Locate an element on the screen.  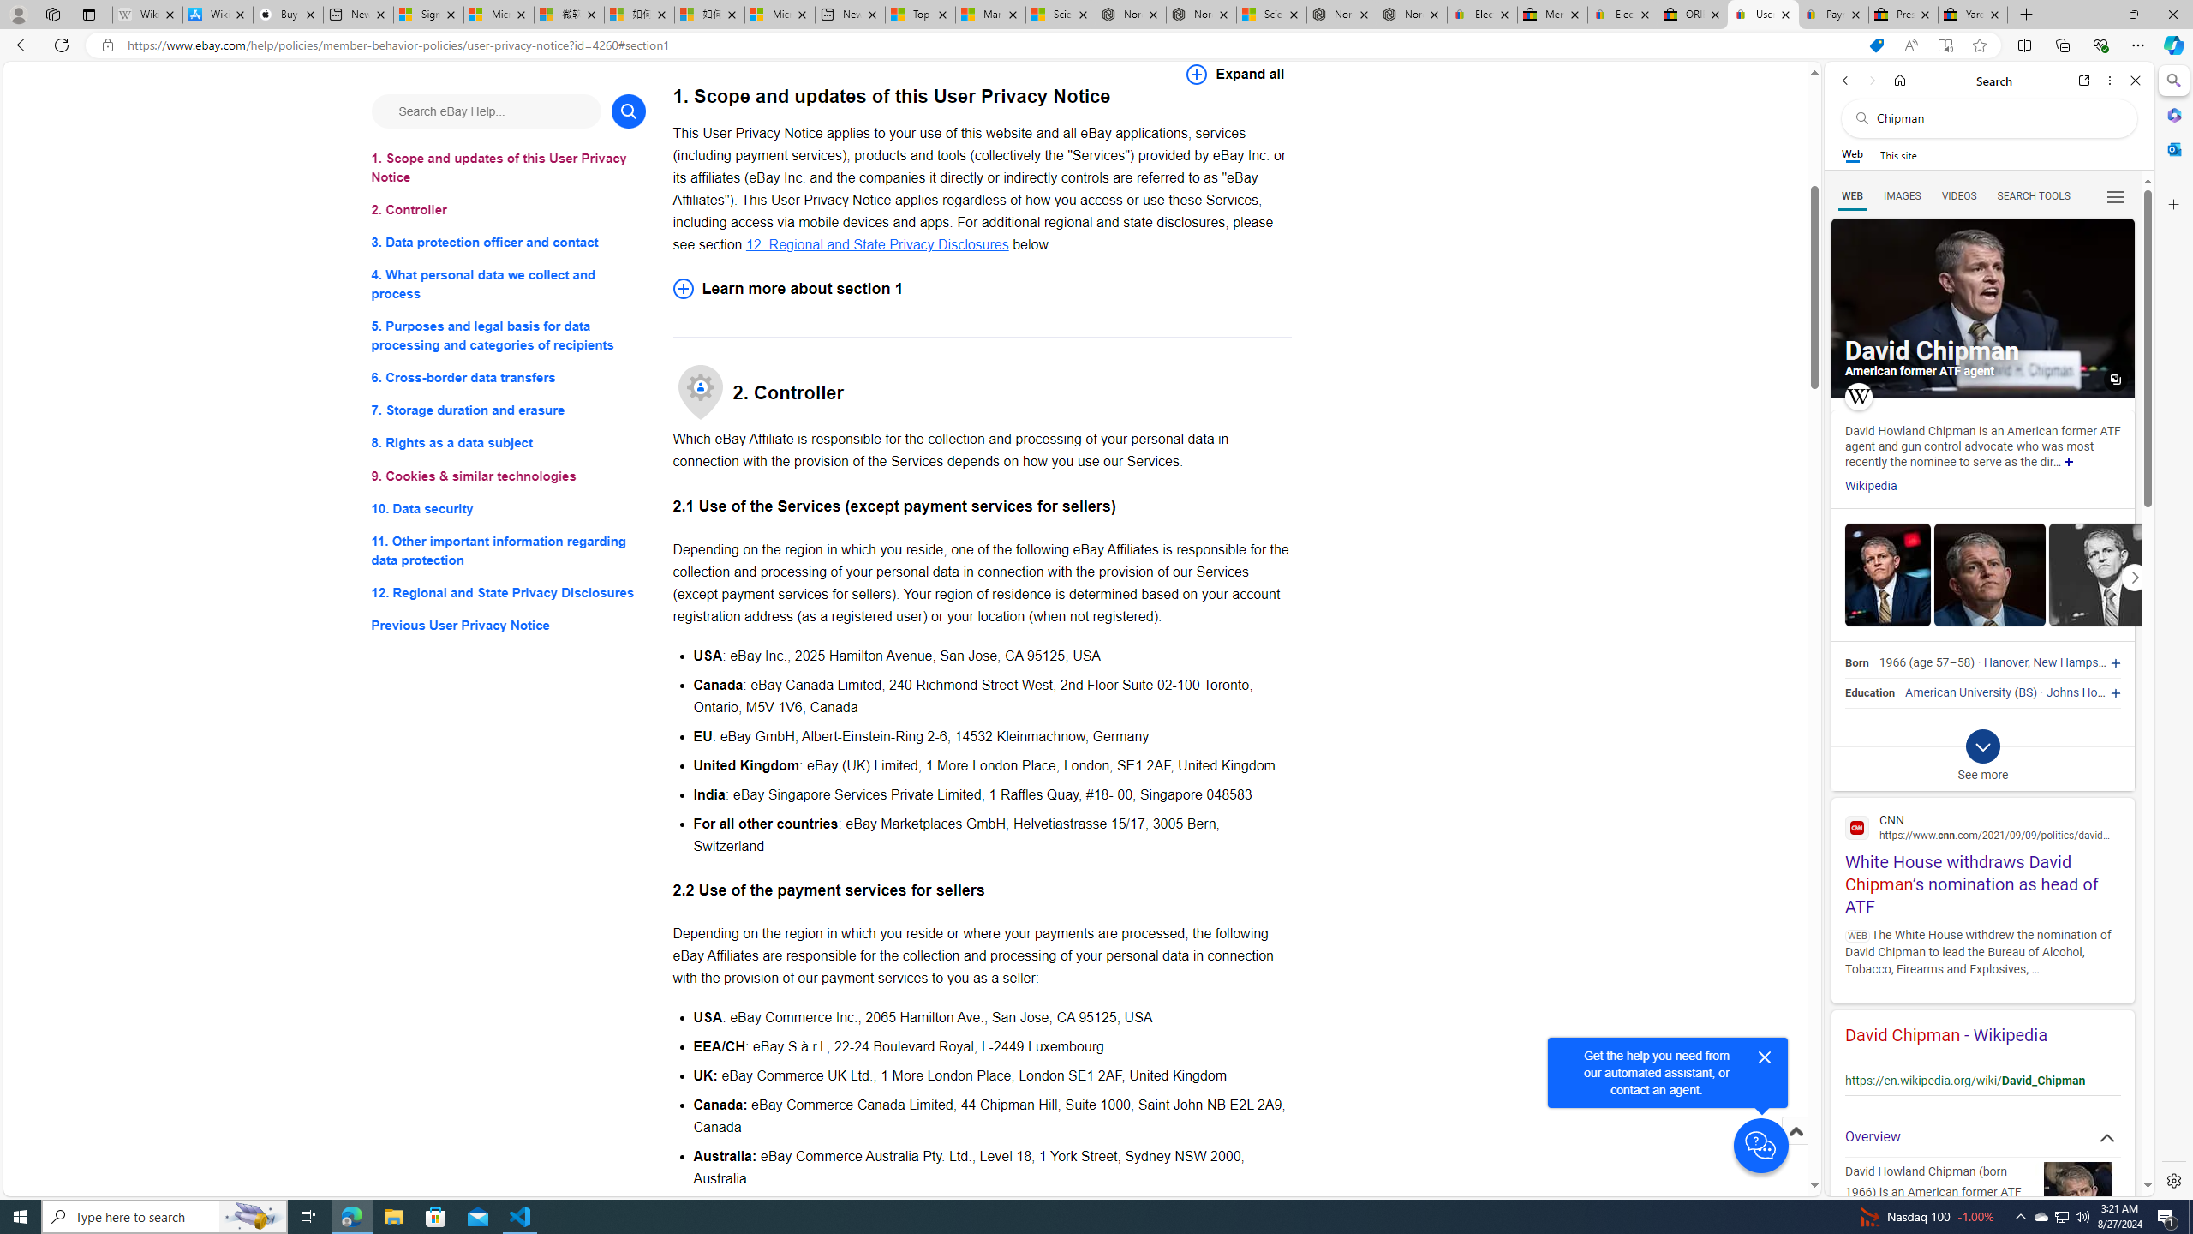
All images is located at coordinates (2115, 380).